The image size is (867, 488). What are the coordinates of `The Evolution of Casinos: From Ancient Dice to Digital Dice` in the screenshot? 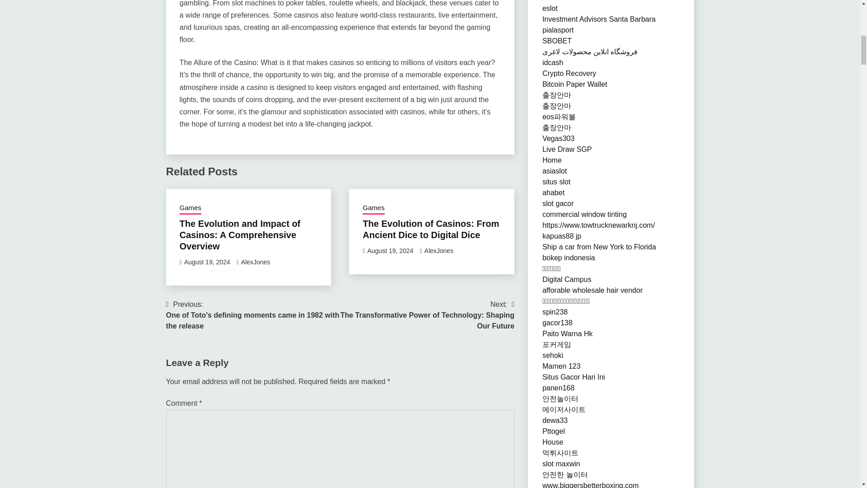 It's located at (431, 229).